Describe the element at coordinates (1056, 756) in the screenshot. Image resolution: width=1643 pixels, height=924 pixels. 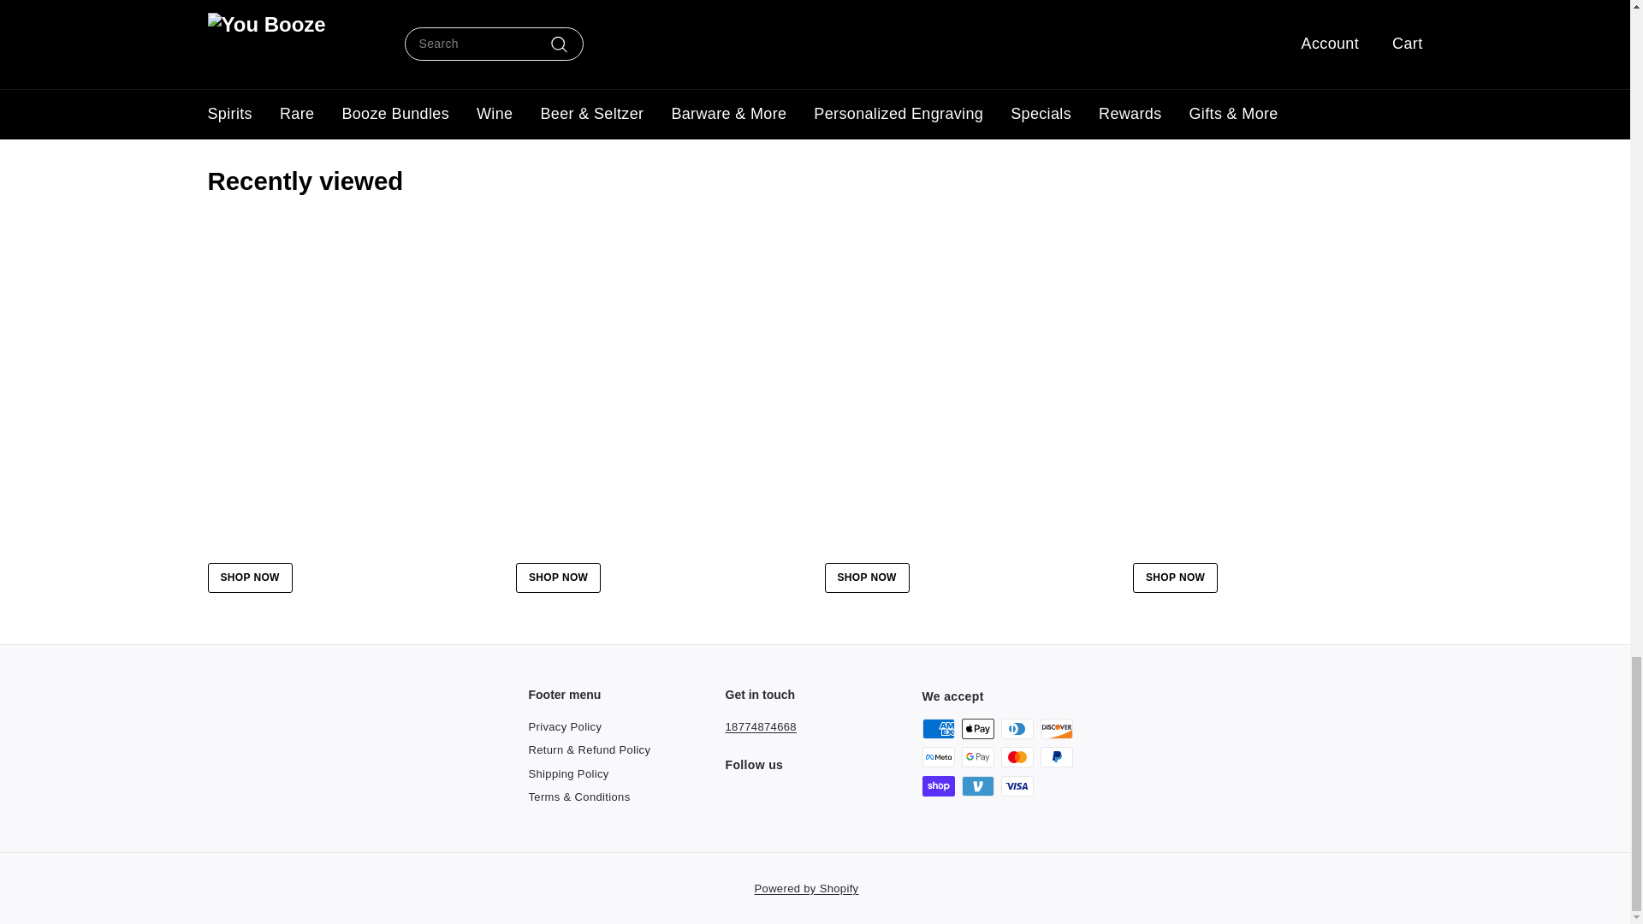
I see `PayPal` at that location.